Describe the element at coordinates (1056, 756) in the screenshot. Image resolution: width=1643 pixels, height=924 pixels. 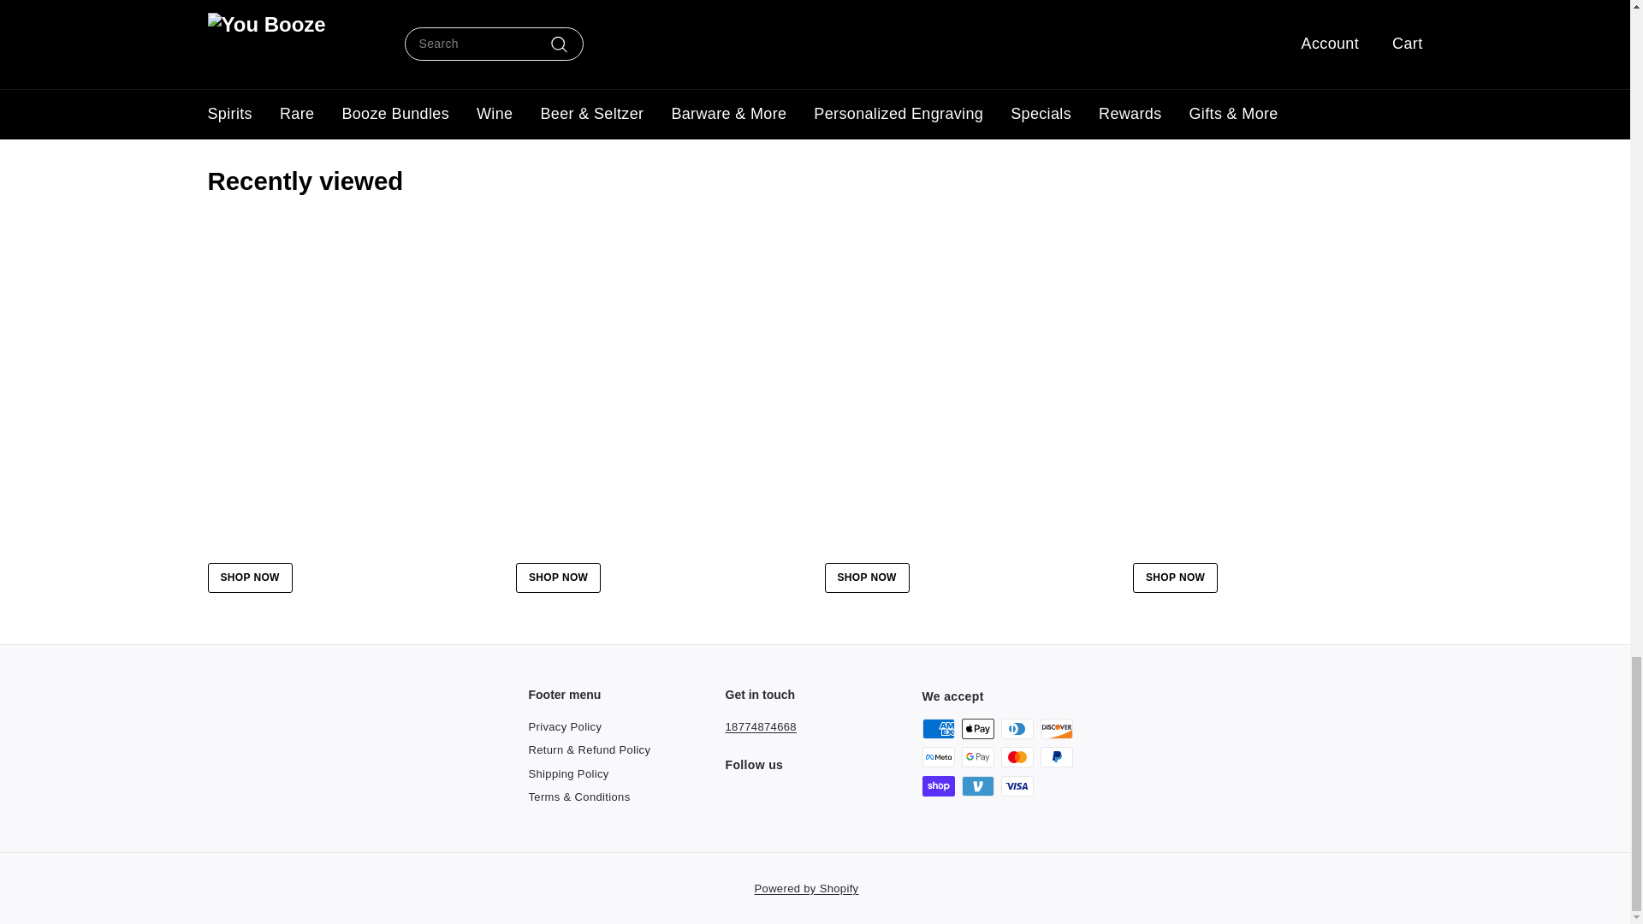
I see `PayPal` at that location.